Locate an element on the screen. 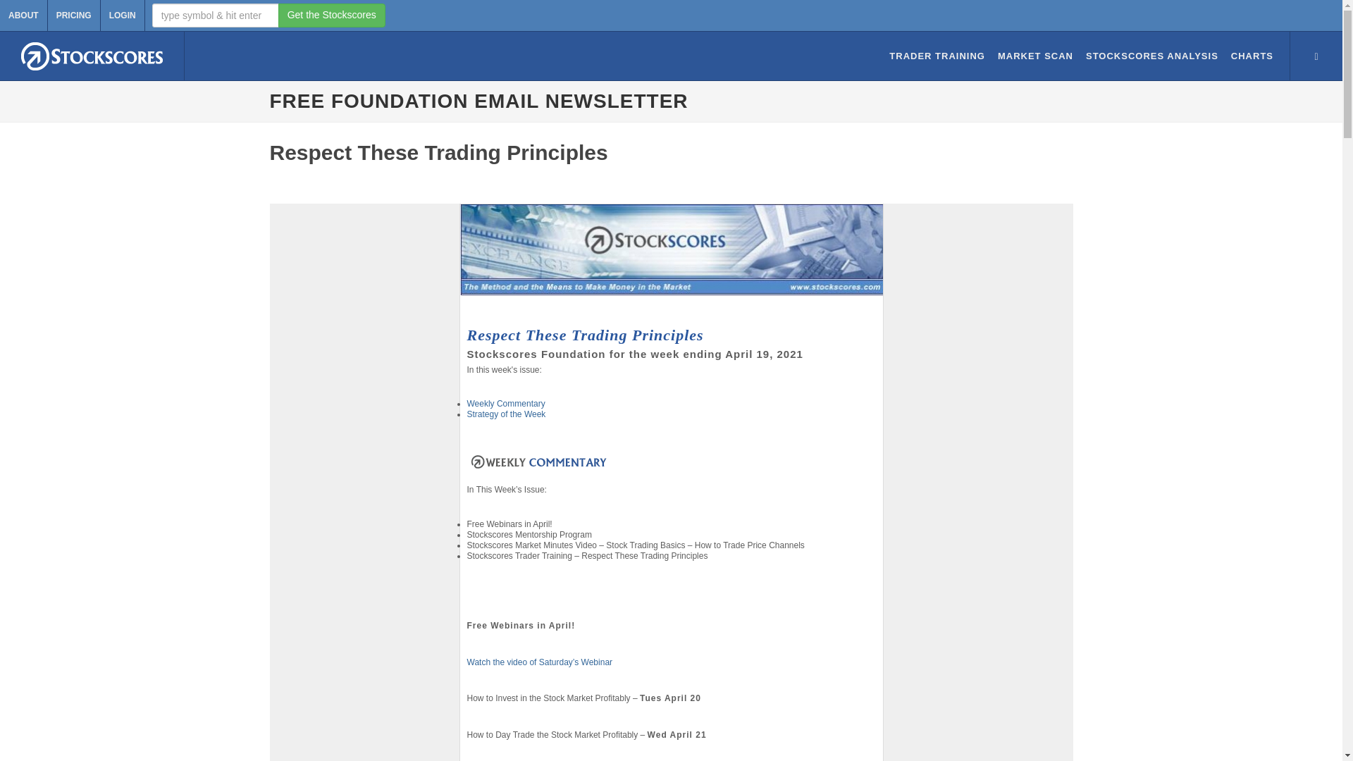 Image resolution: width=1353 pixels, height=761 pixels. TRADER TRAINING is located at coordinates (937, 56).